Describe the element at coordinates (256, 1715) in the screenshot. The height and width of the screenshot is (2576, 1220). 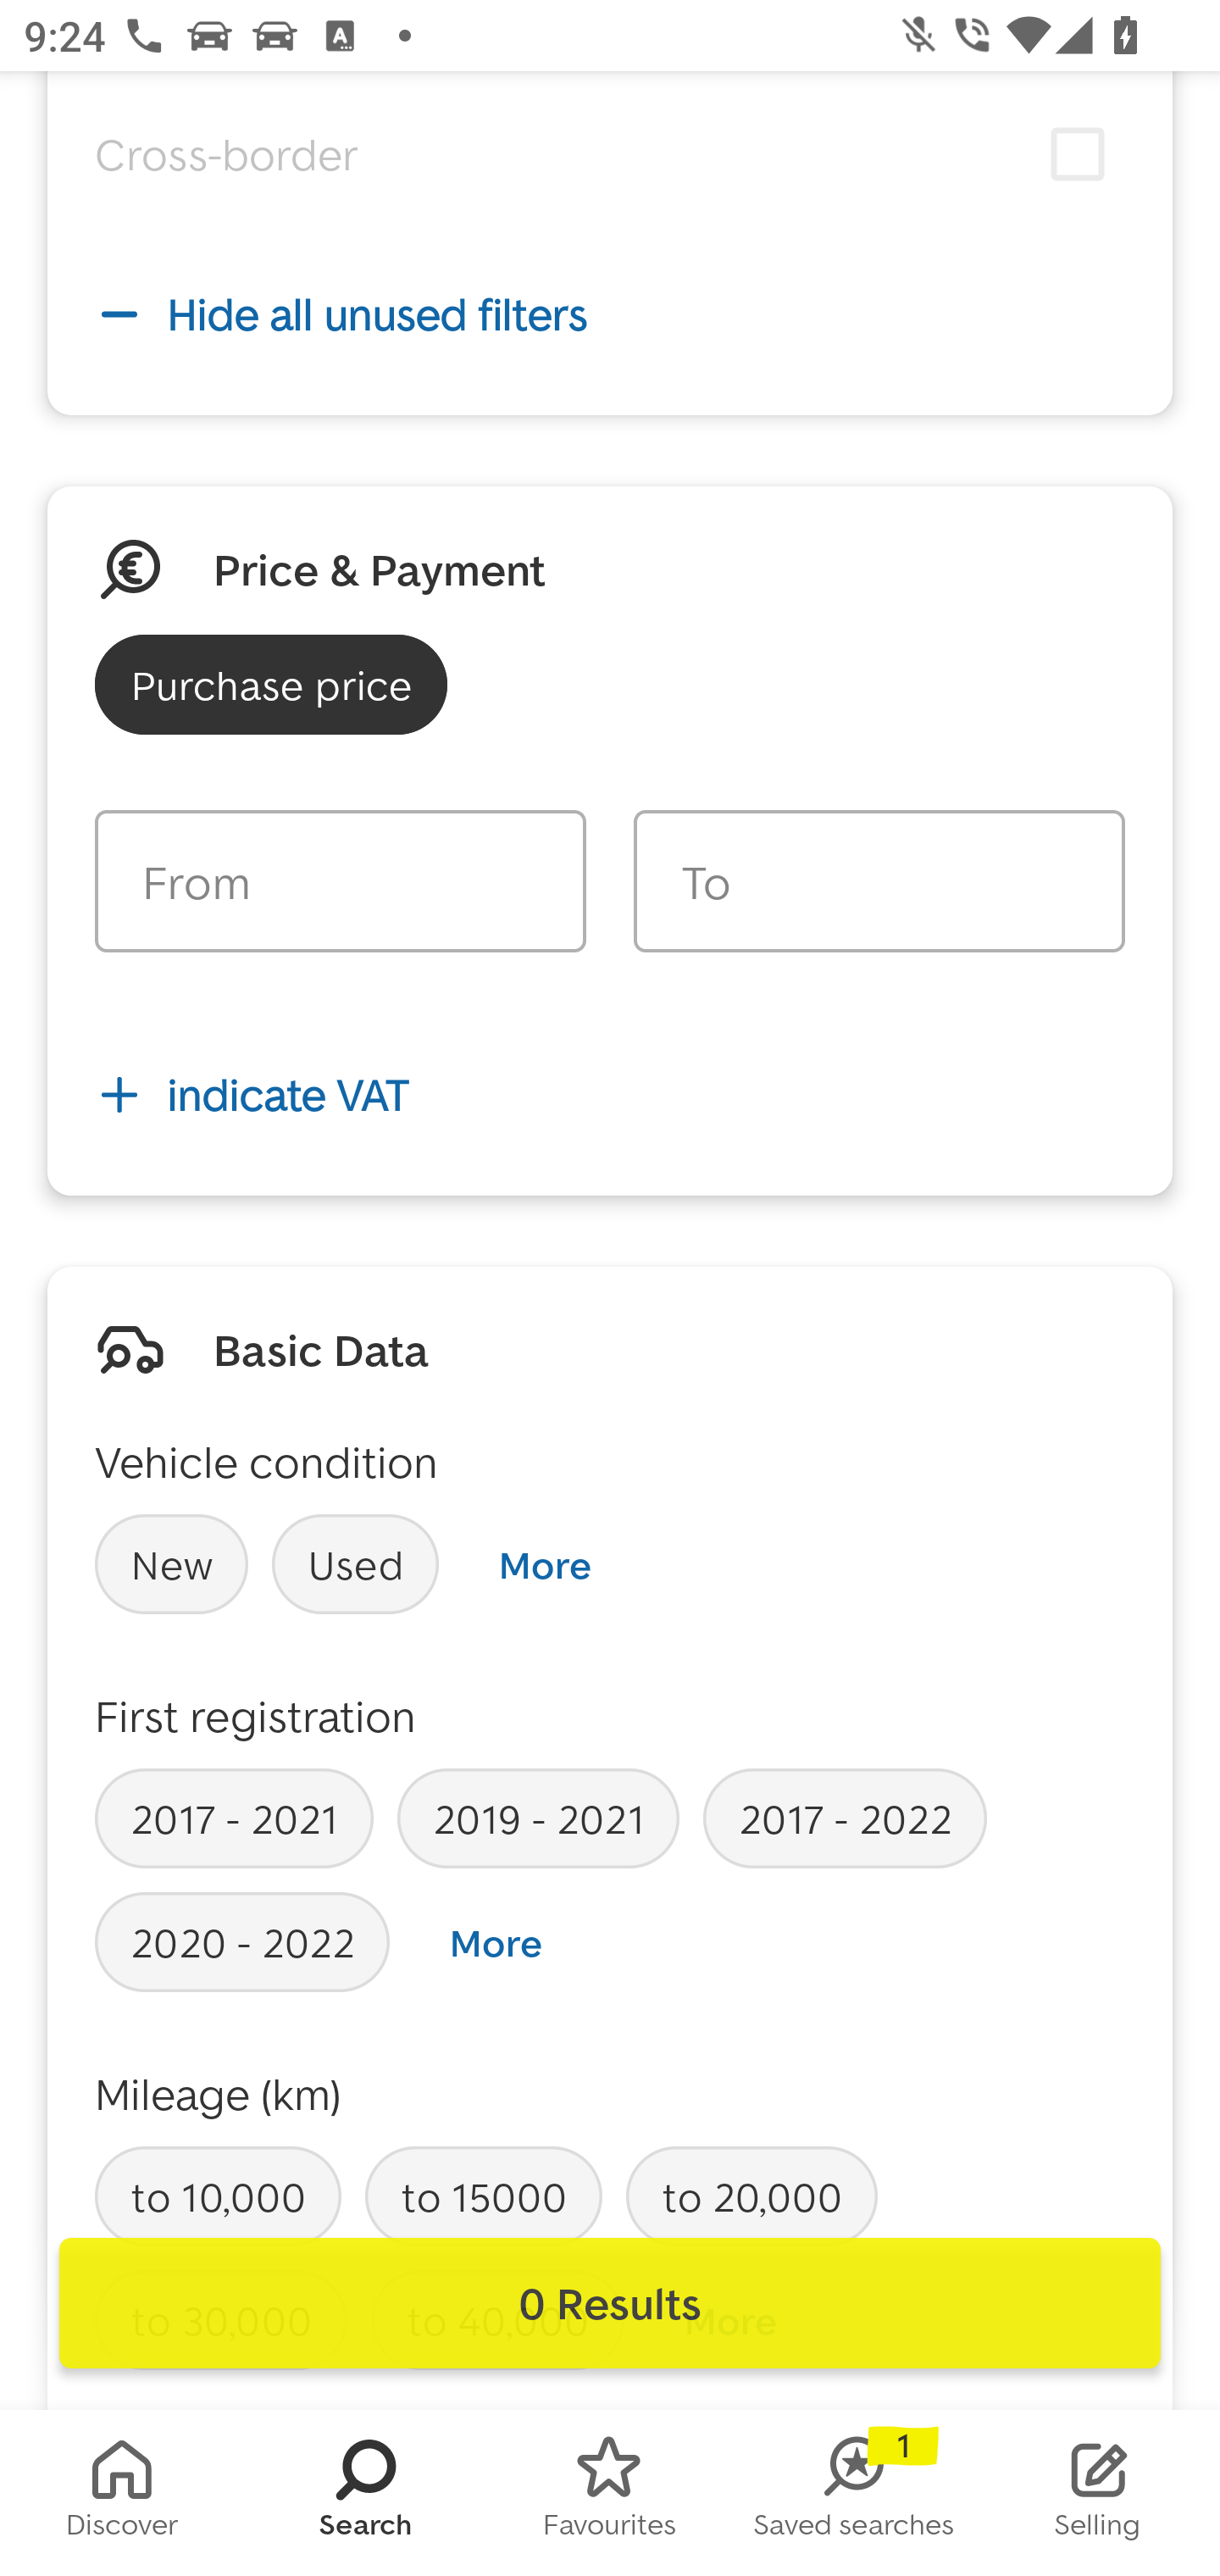
I see `First registration` at that location.